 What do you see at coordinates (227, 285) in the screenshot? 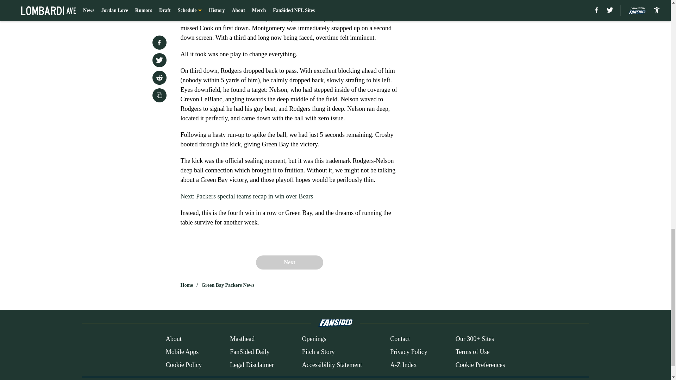
I see `Green Bay Packers News` at bounding box center [227, 285].